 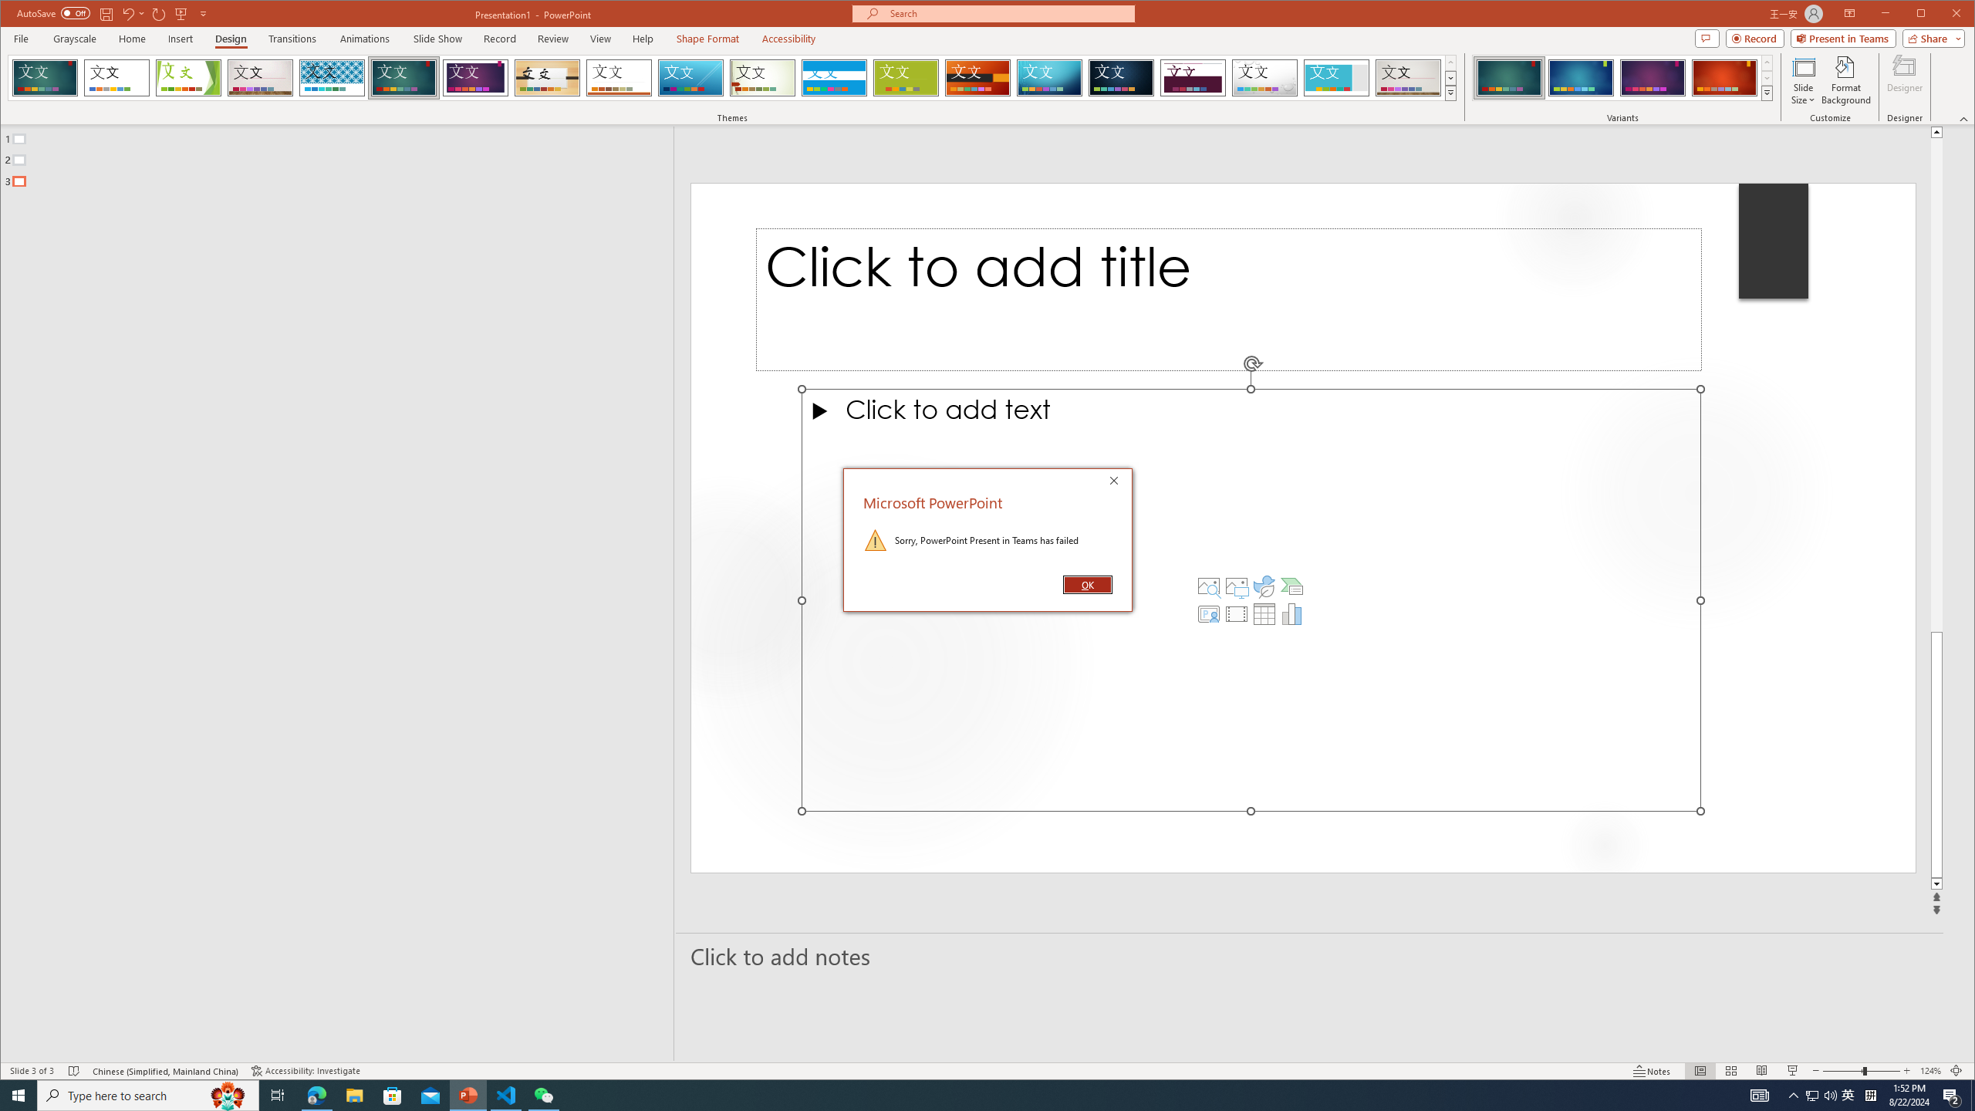 What do you see at coordinates (75, 39) in the screenshot?
I see `Grayscale` at bounding box center [75, 39].